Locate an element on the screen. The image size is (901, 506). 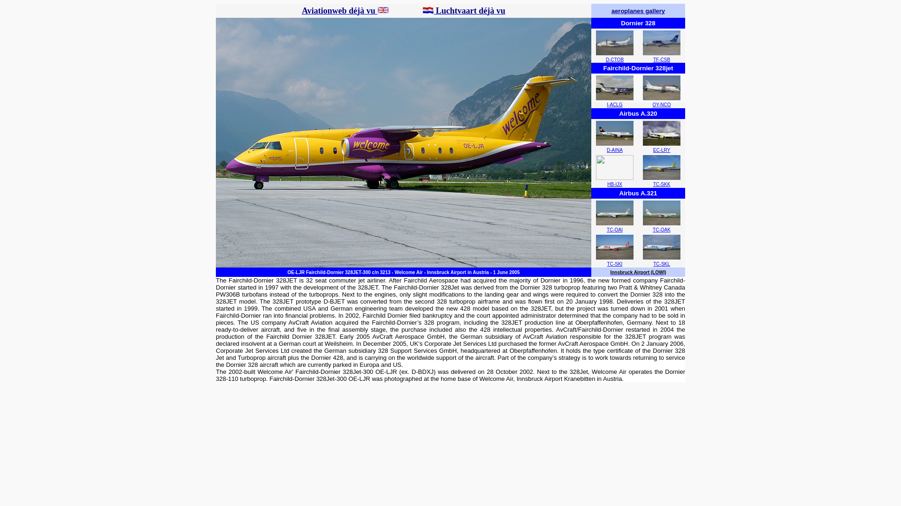
TC-OAI is located at coordinates (614, 230).